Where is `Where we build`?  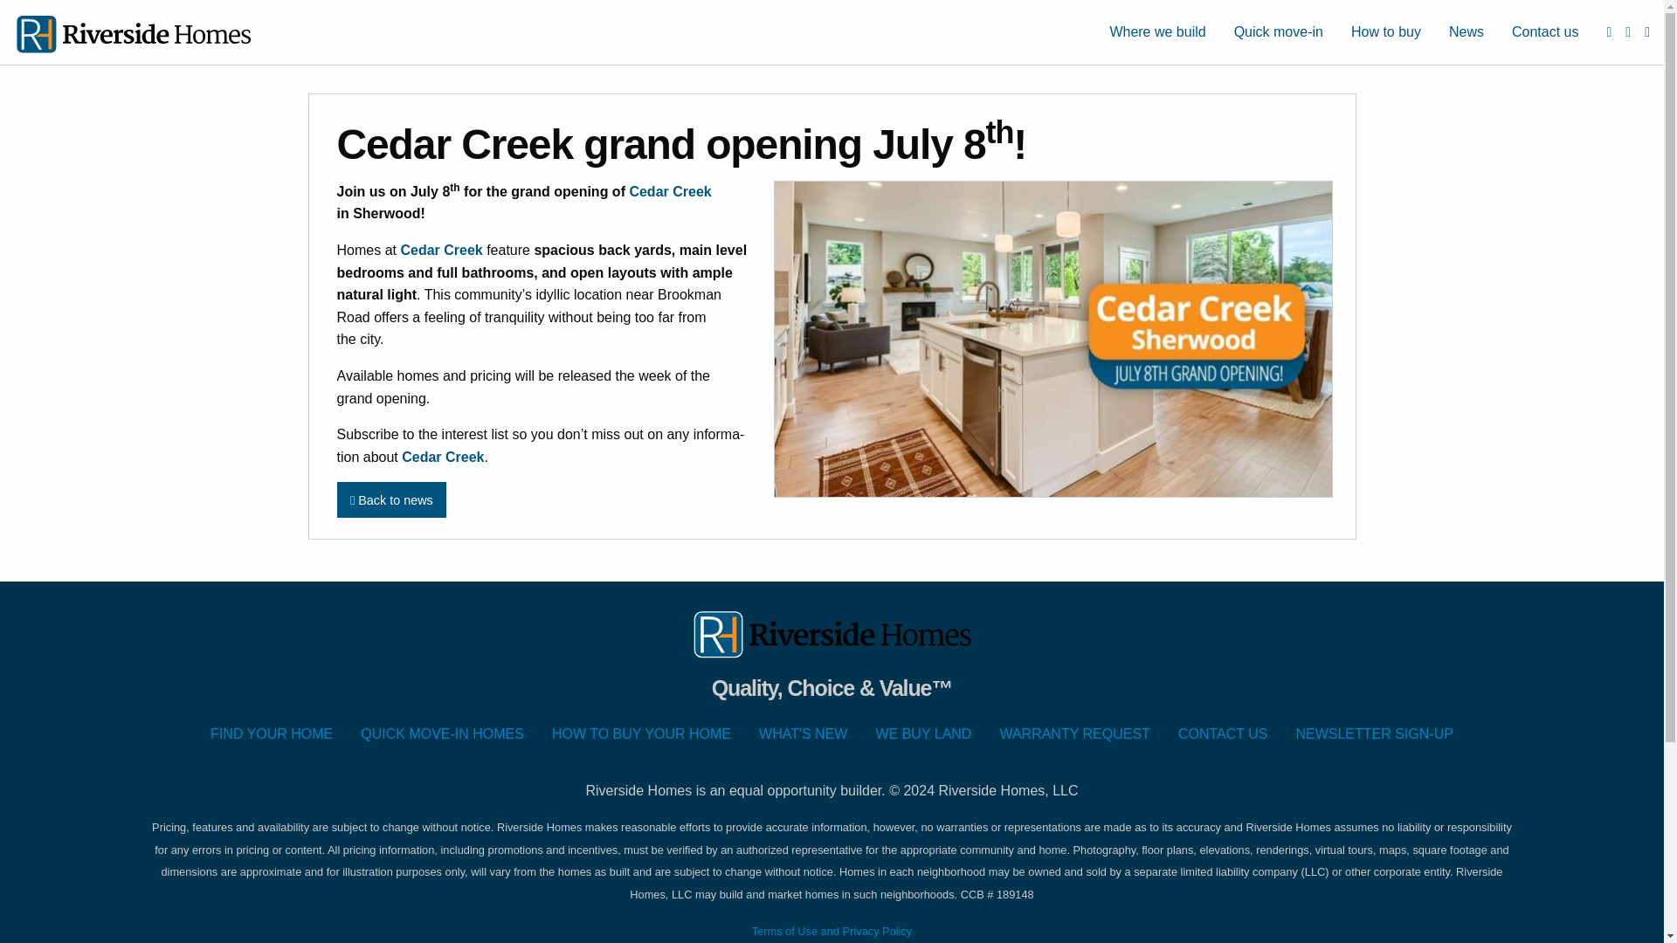
Where we build is located at coordinates (1156, 32).